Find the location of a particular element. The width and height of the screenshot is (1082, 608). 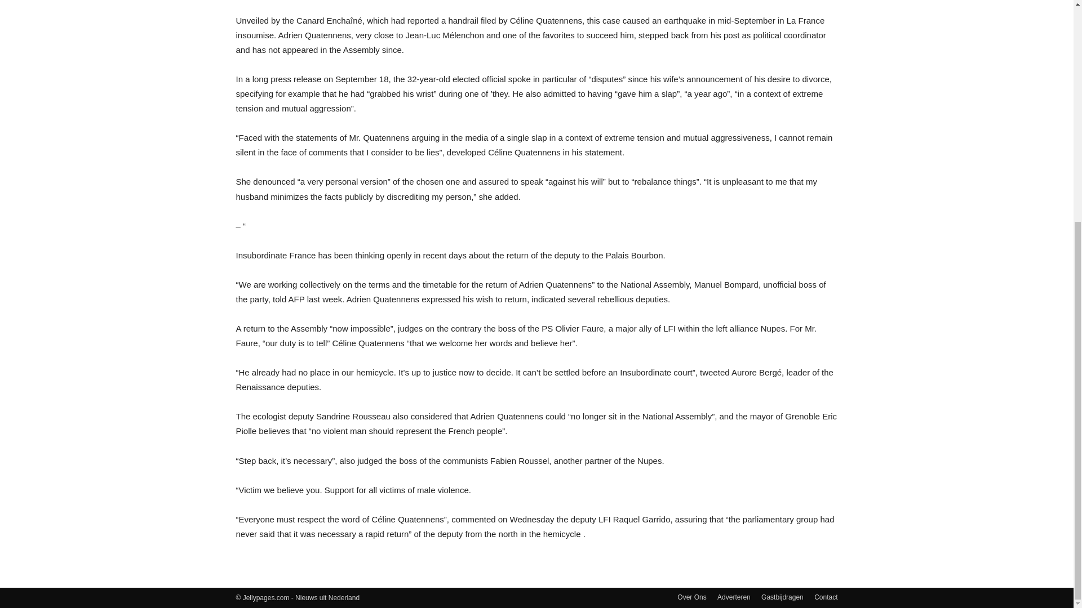

Gastbijdragen is located at coordinates (782, 597).